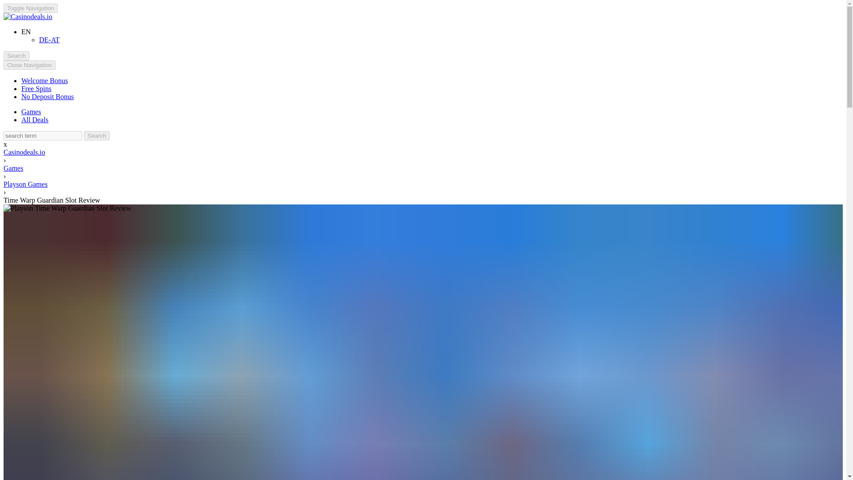  What do you see at coordinates (44, 80) in the screenshot?
I see `Welcome Bonus` at bounding box center [44, 80].